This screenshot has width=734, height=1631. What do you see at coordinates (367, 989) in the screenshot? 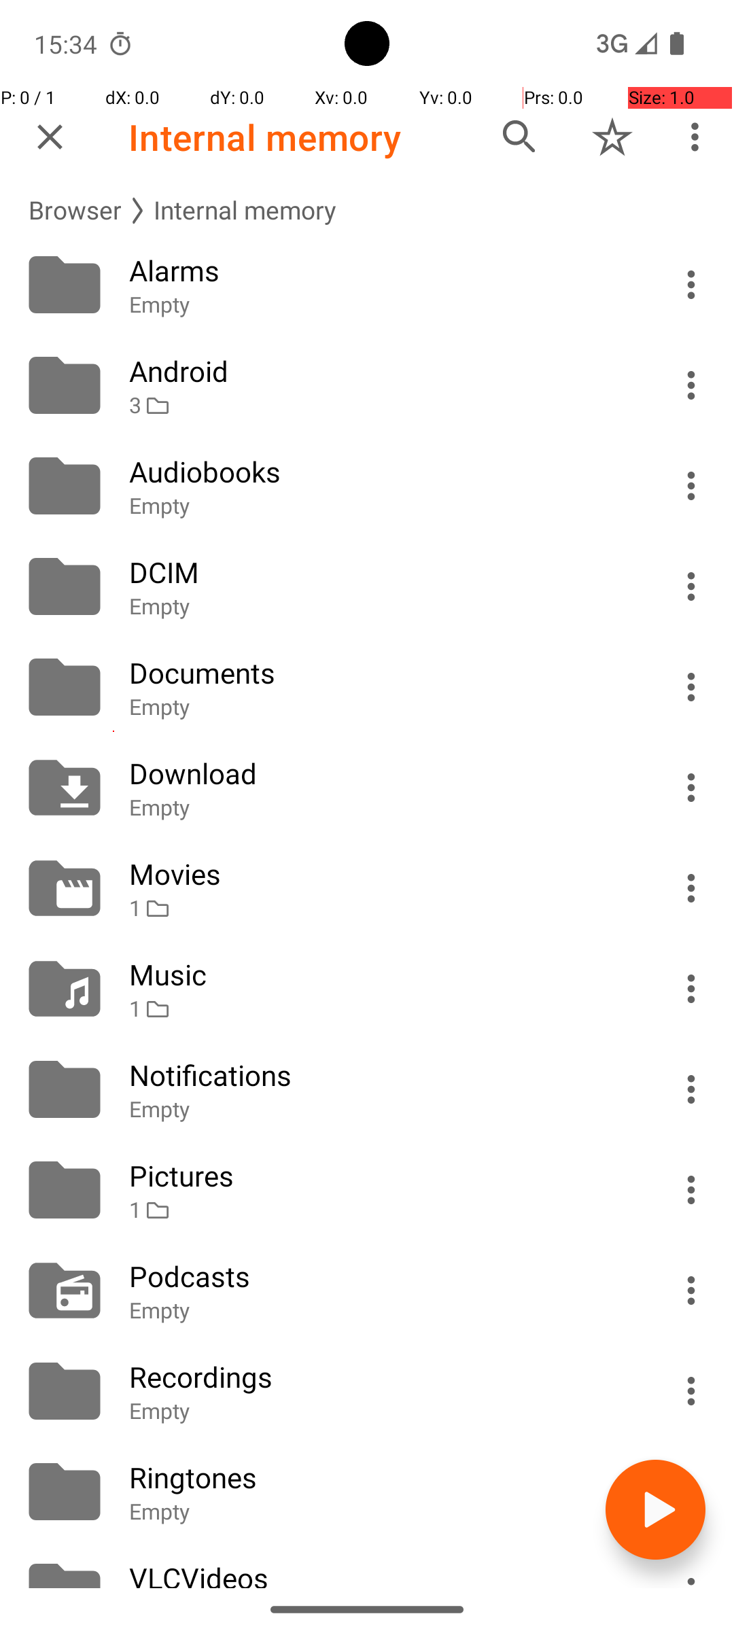
I see `Folder: Music, 1 subfolder` at bounding box center [367, 989].